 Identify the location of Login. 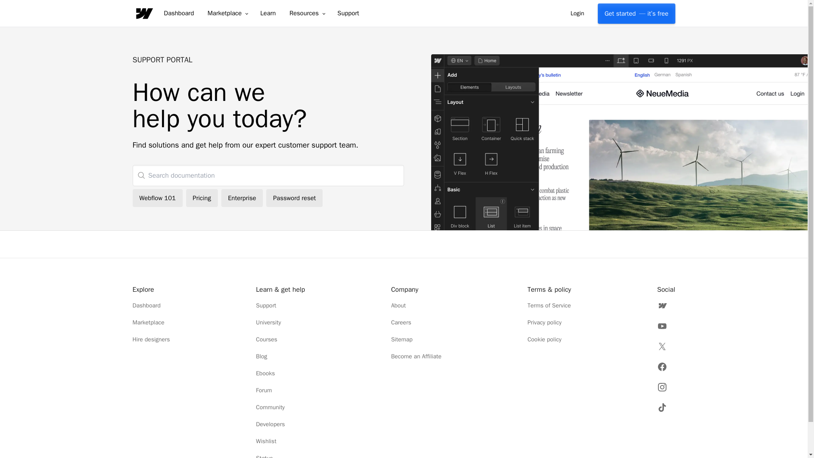
(577, 13).